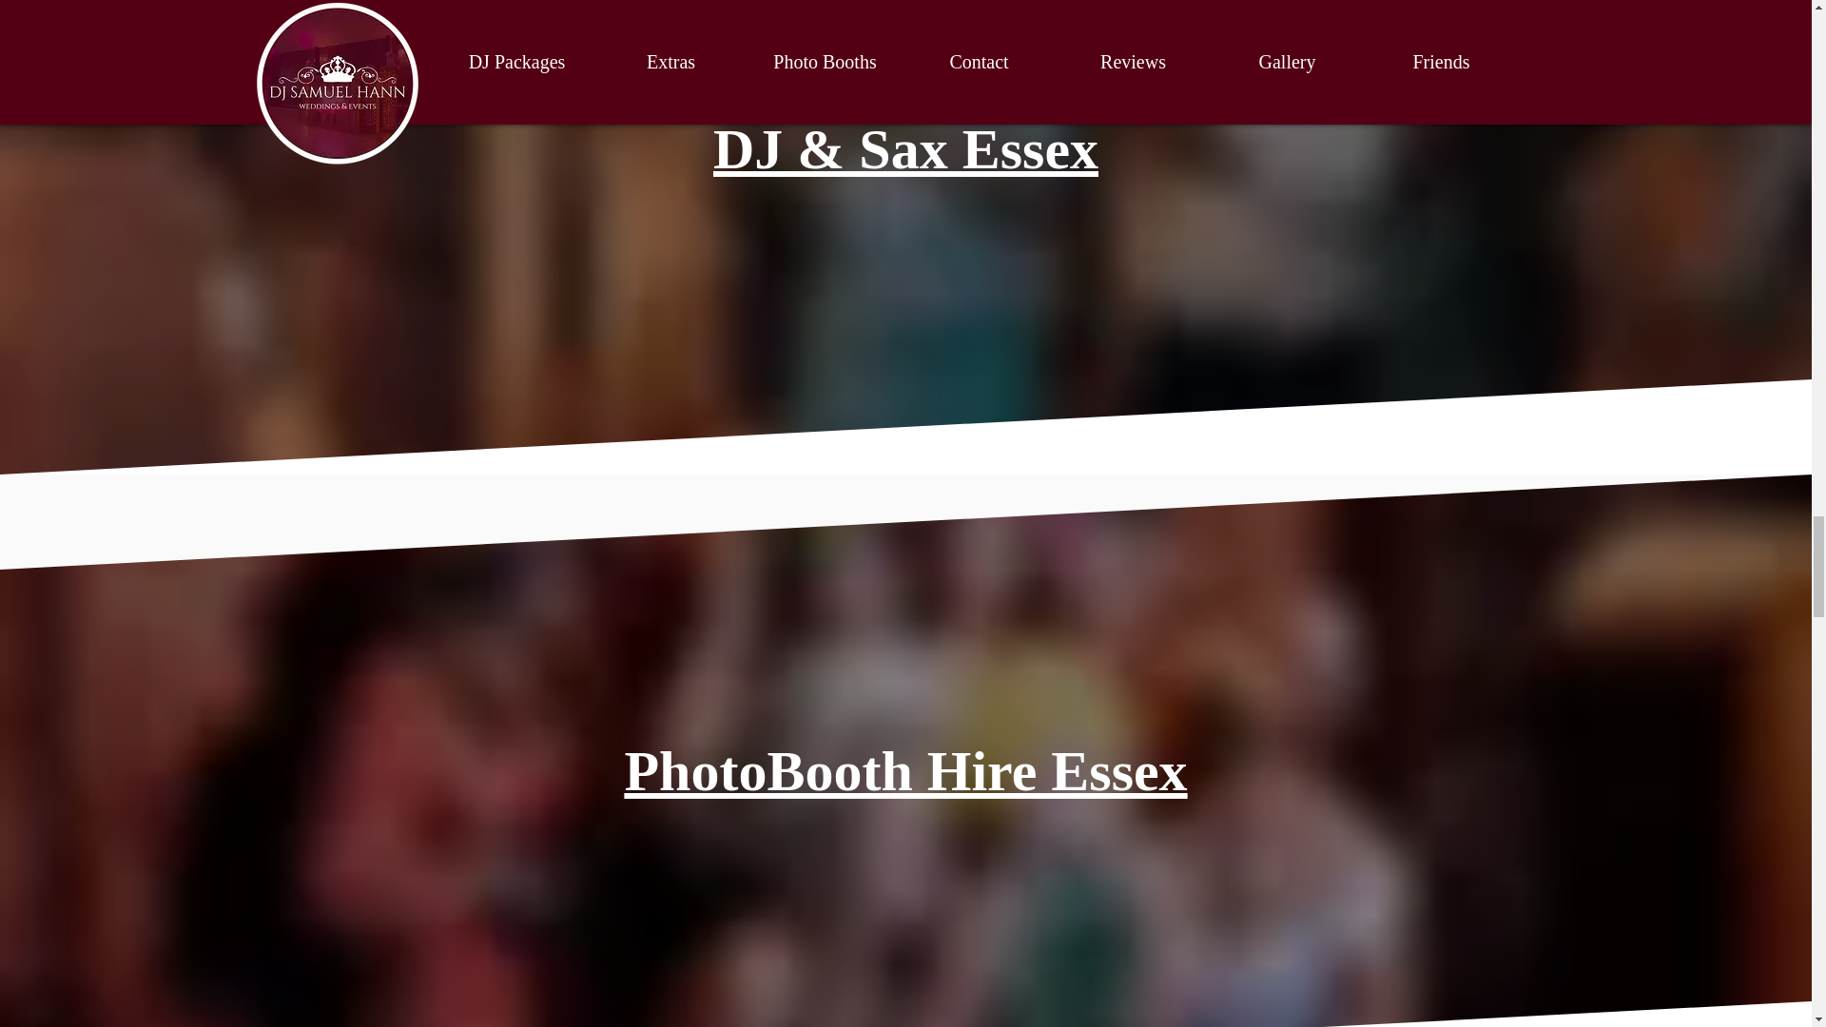 Image resolution: width=1826 pixels, height=1027 pixels. I want to click on PhotoBooth Hire Essex, so click(905, 770).